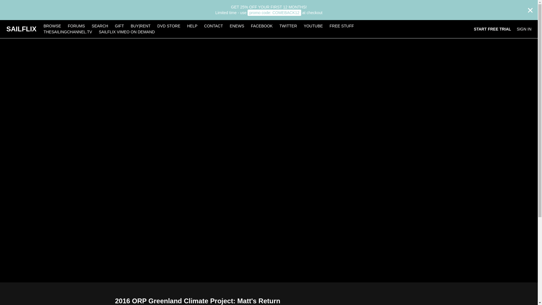  What do you see at coordinates (342, 26) in the screenshot?
I see `FREE STUFF` at bounding box center [342, 26].